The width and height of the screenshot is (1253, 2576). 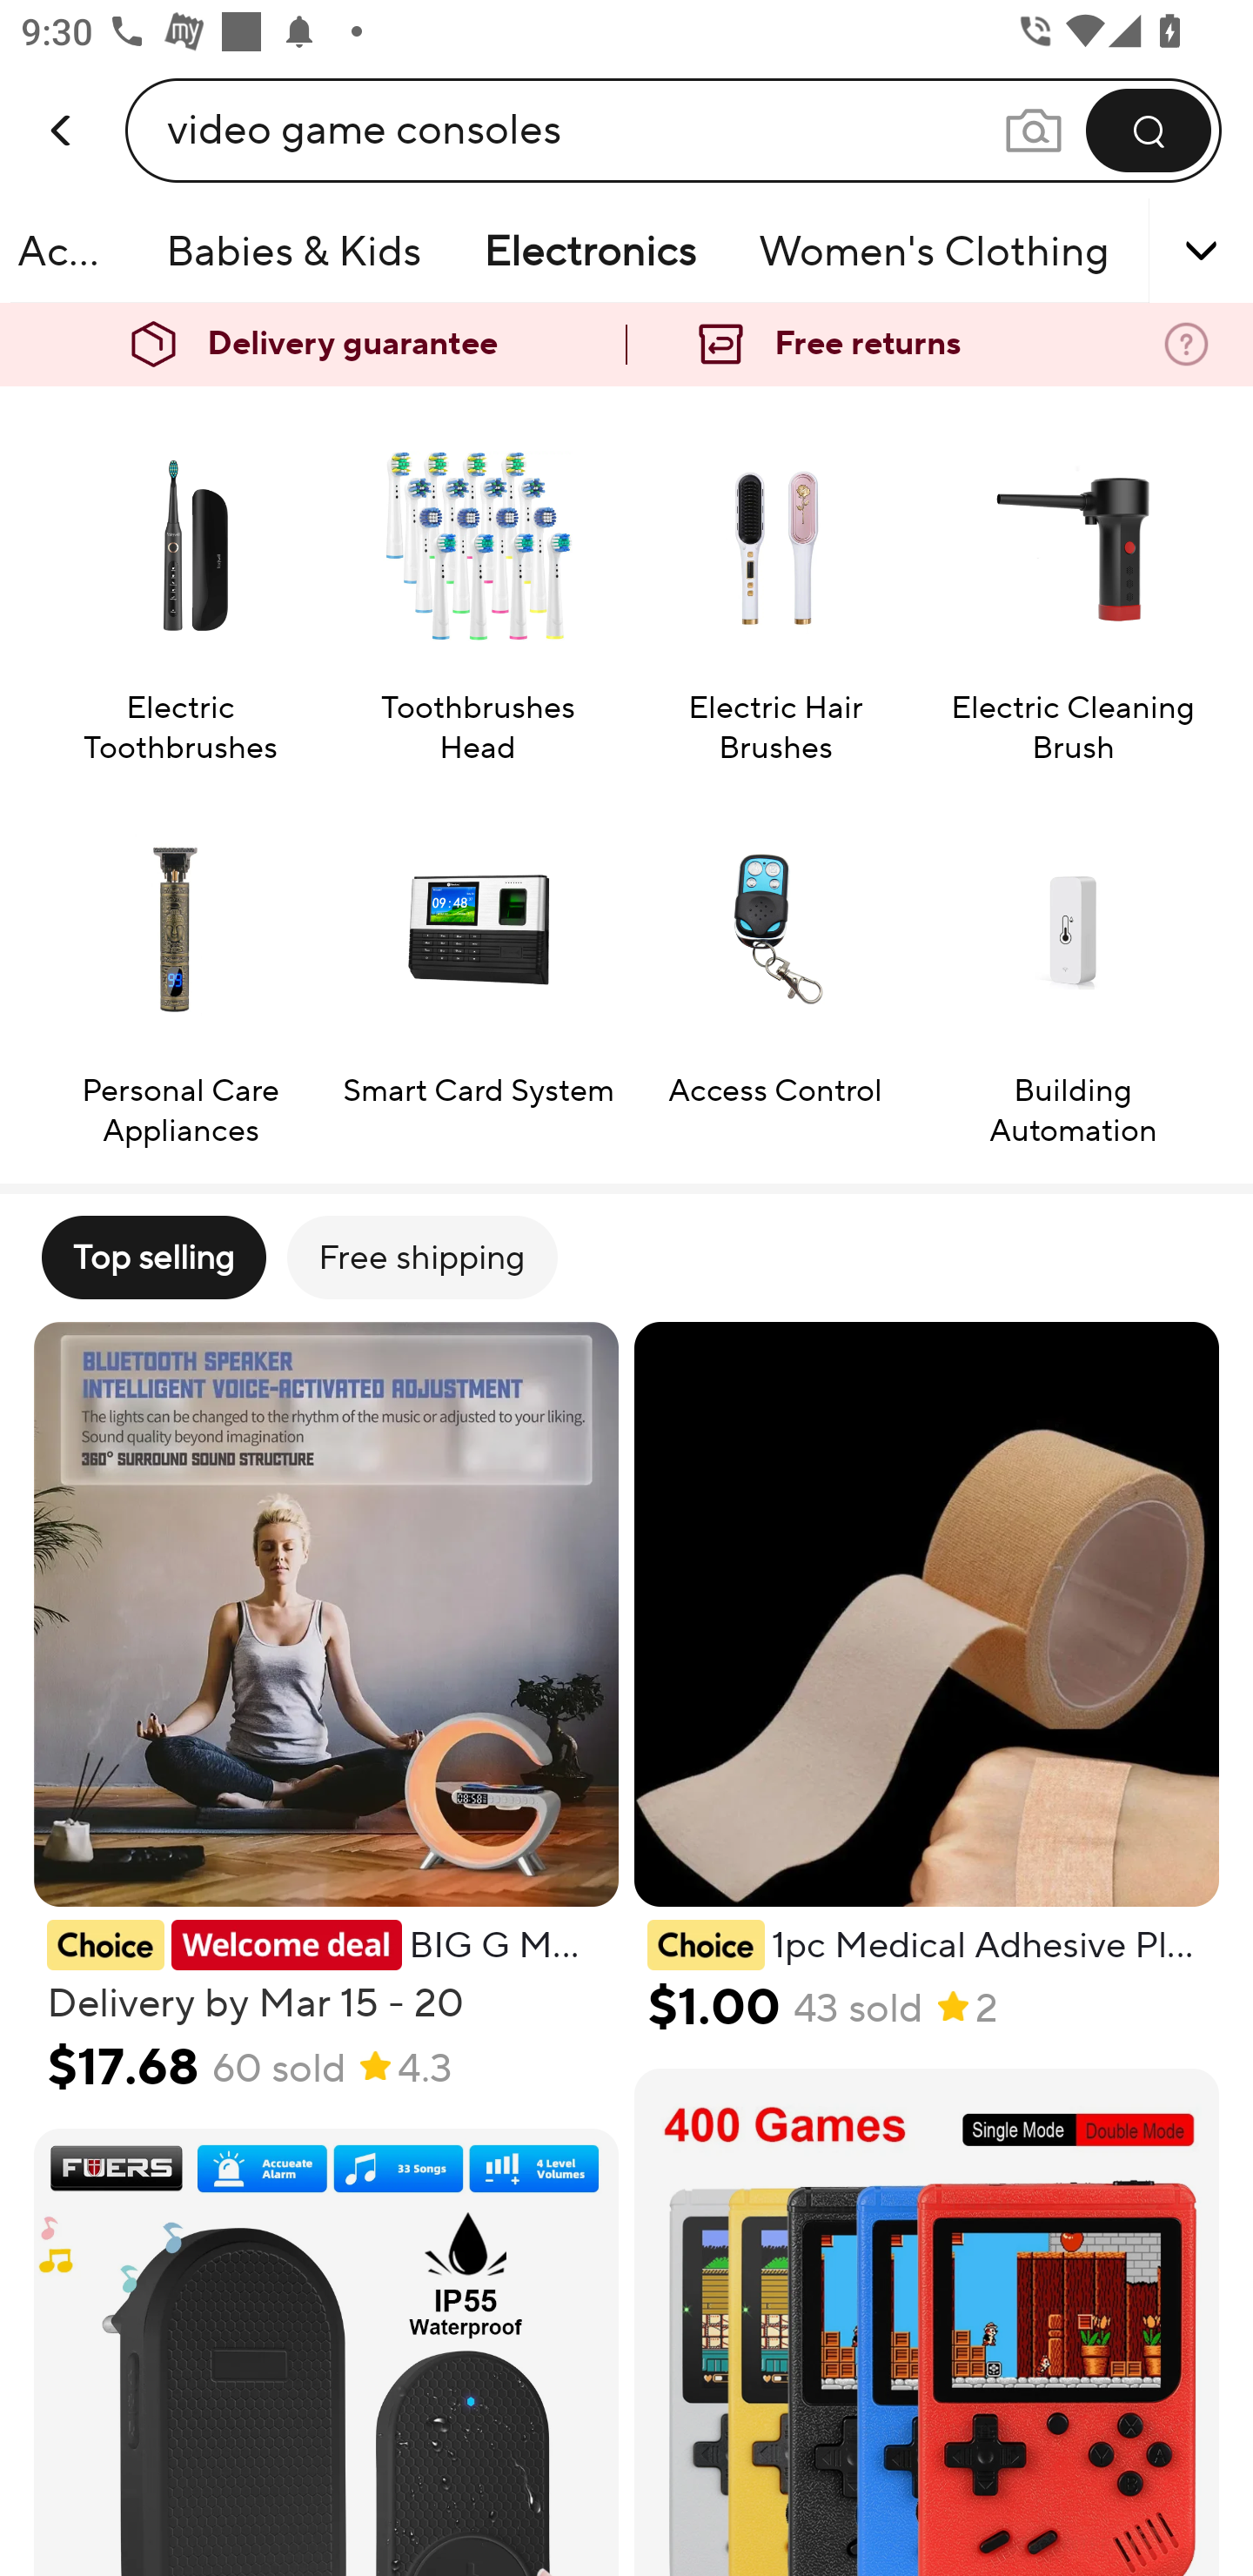 What do you see at coordinates (63, 99) in the screenshot?
I see `back ` at bounding box center [63, 99].